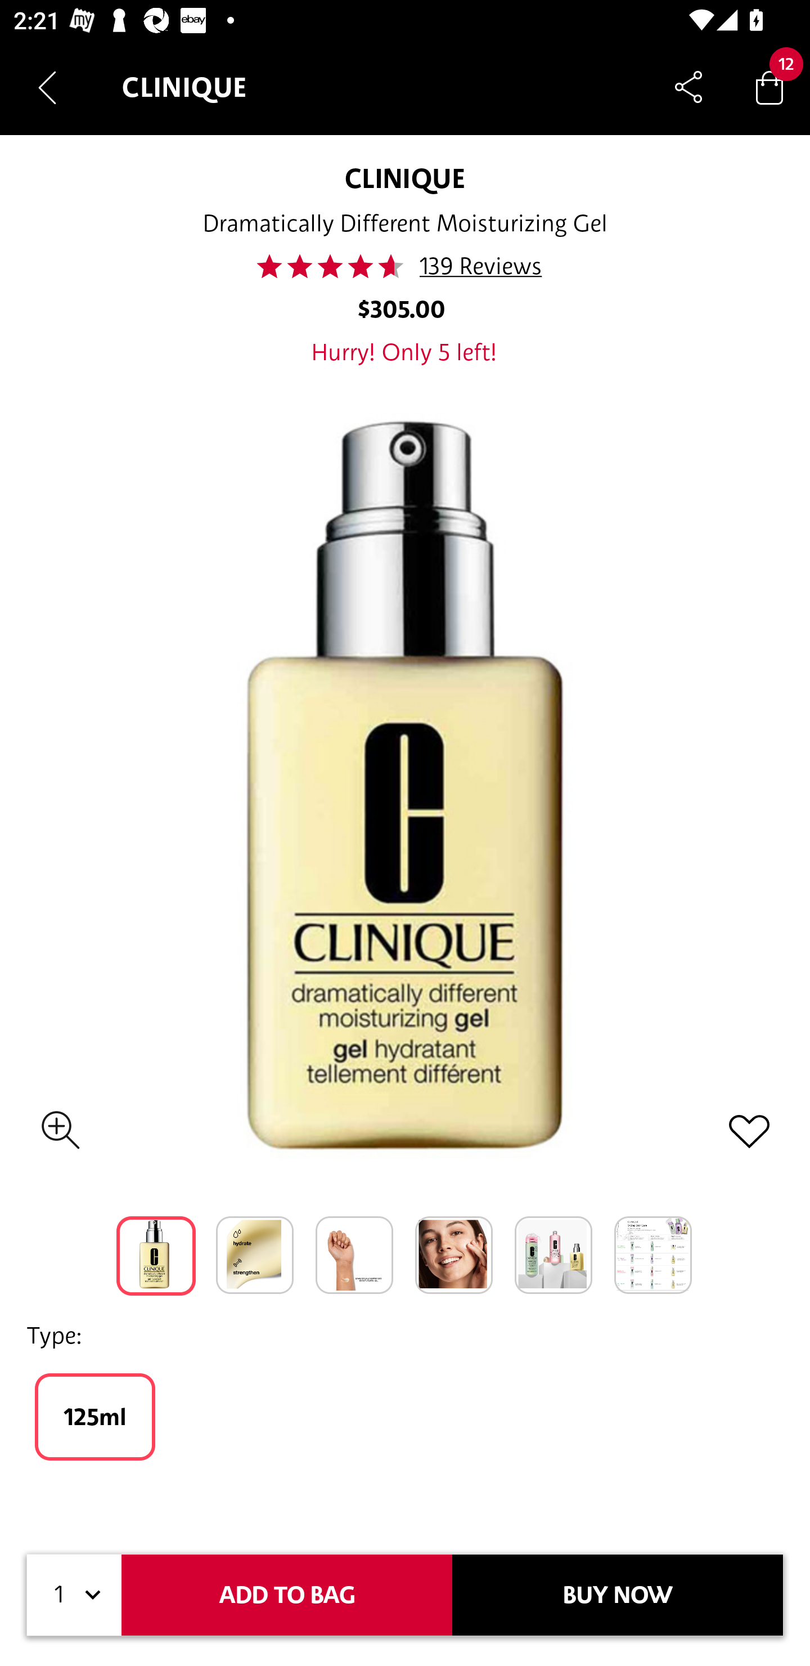 Image resolution: width=810 pixels, height=1666 pixels. Describe the element at coordinates (287, 1595) in the screenshot. I see `ADD TO BAG` at that location.